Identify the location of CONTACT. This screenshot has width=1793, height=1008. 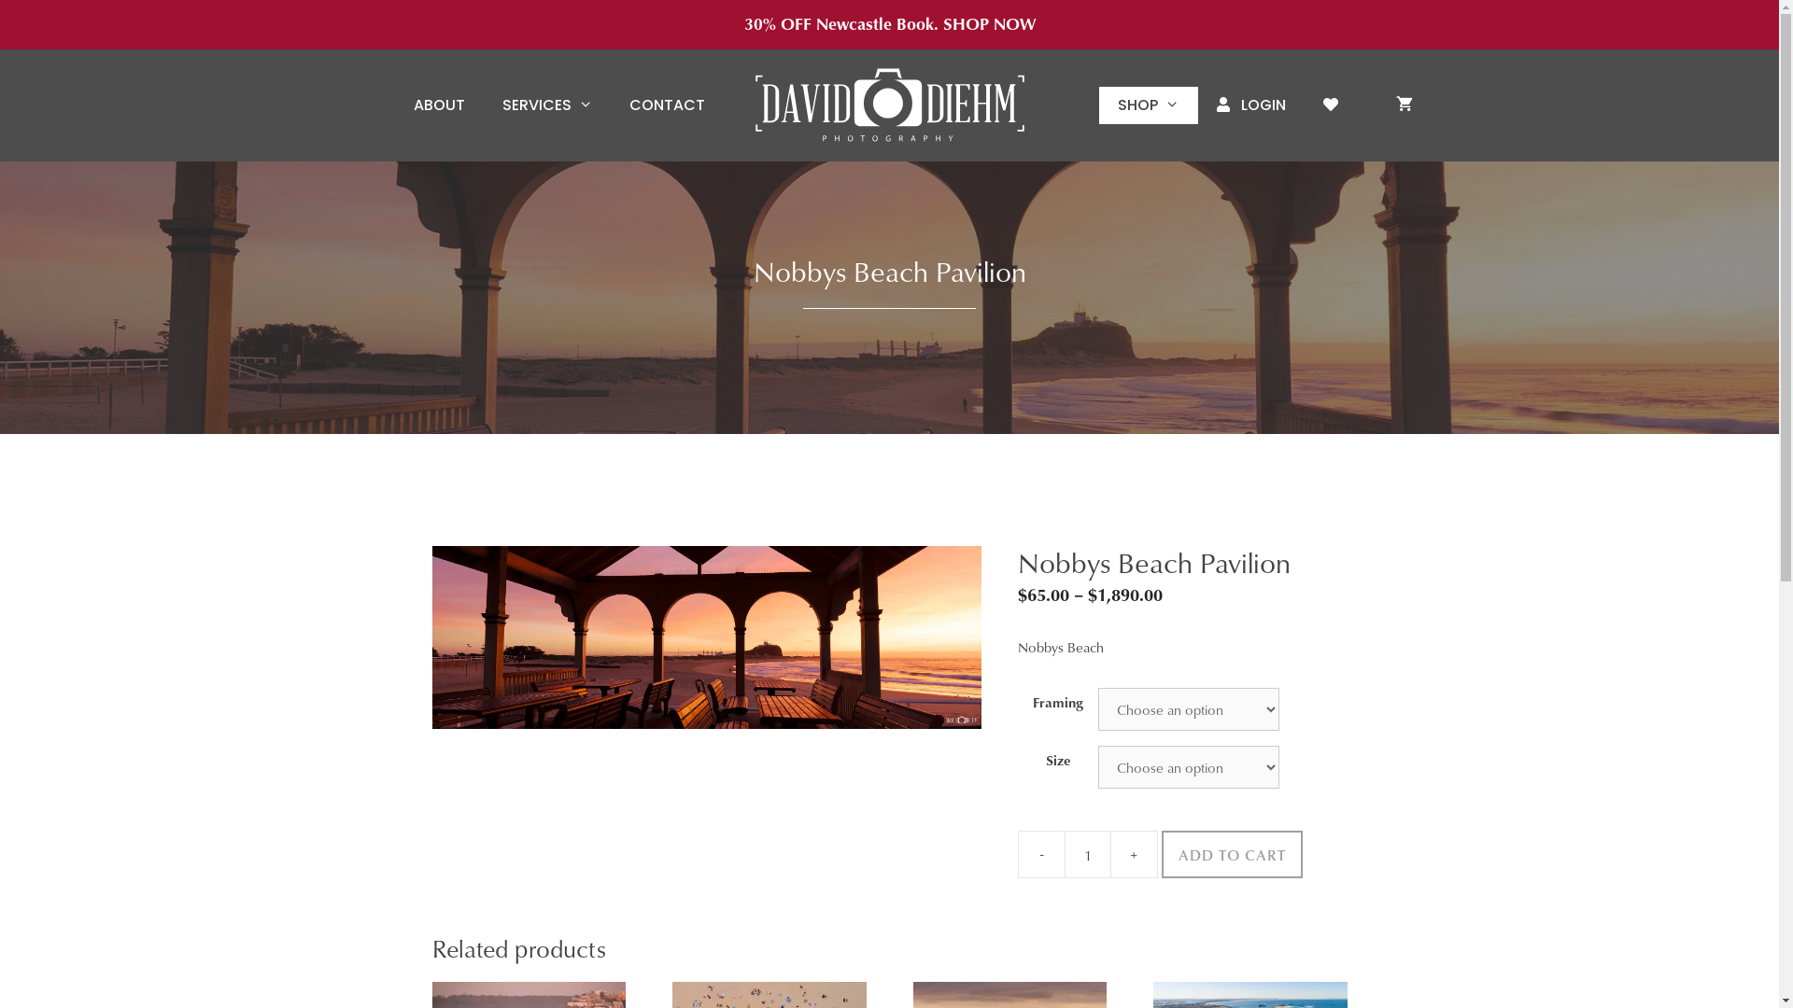
(667, 105).